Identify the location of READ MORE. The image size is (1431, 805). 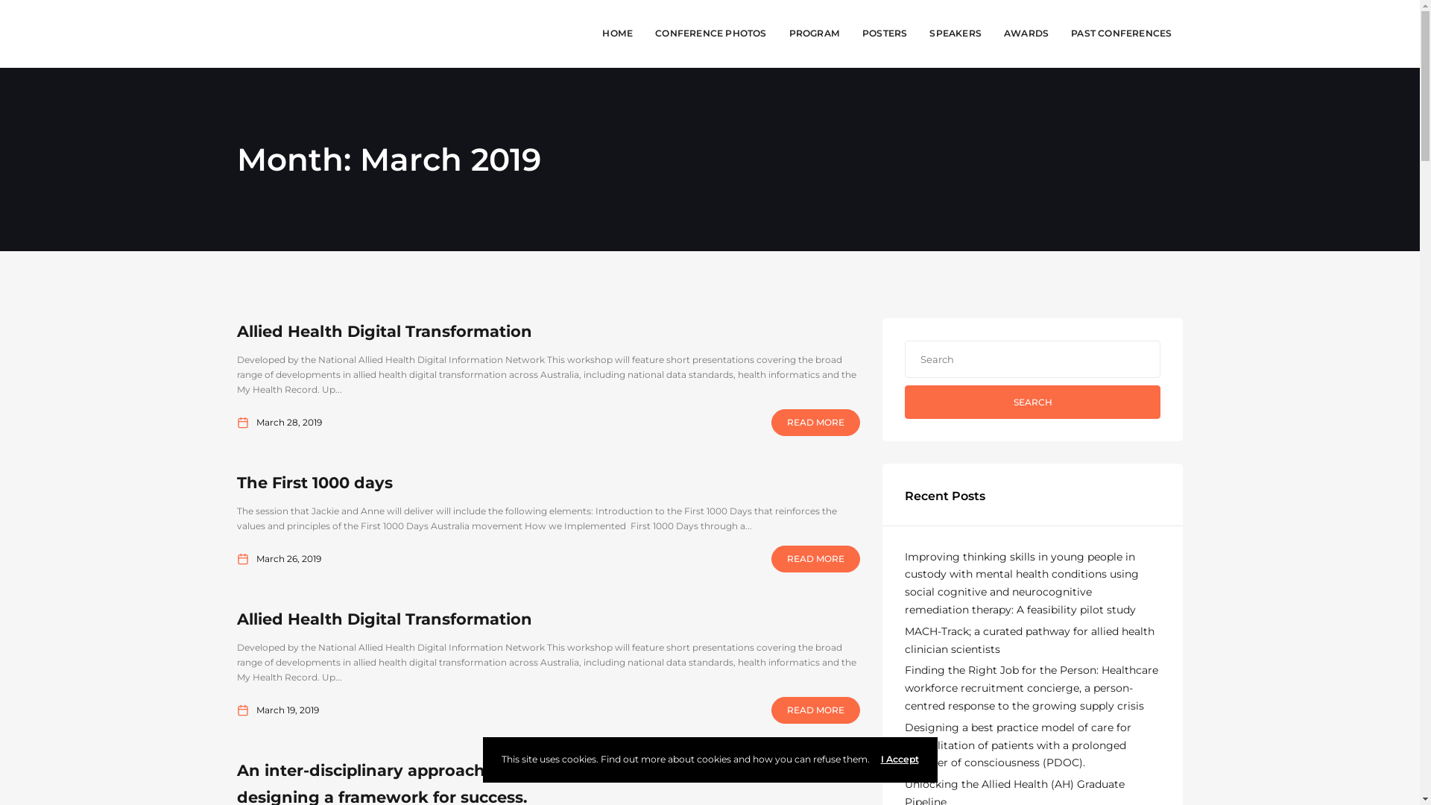
(815, 559).